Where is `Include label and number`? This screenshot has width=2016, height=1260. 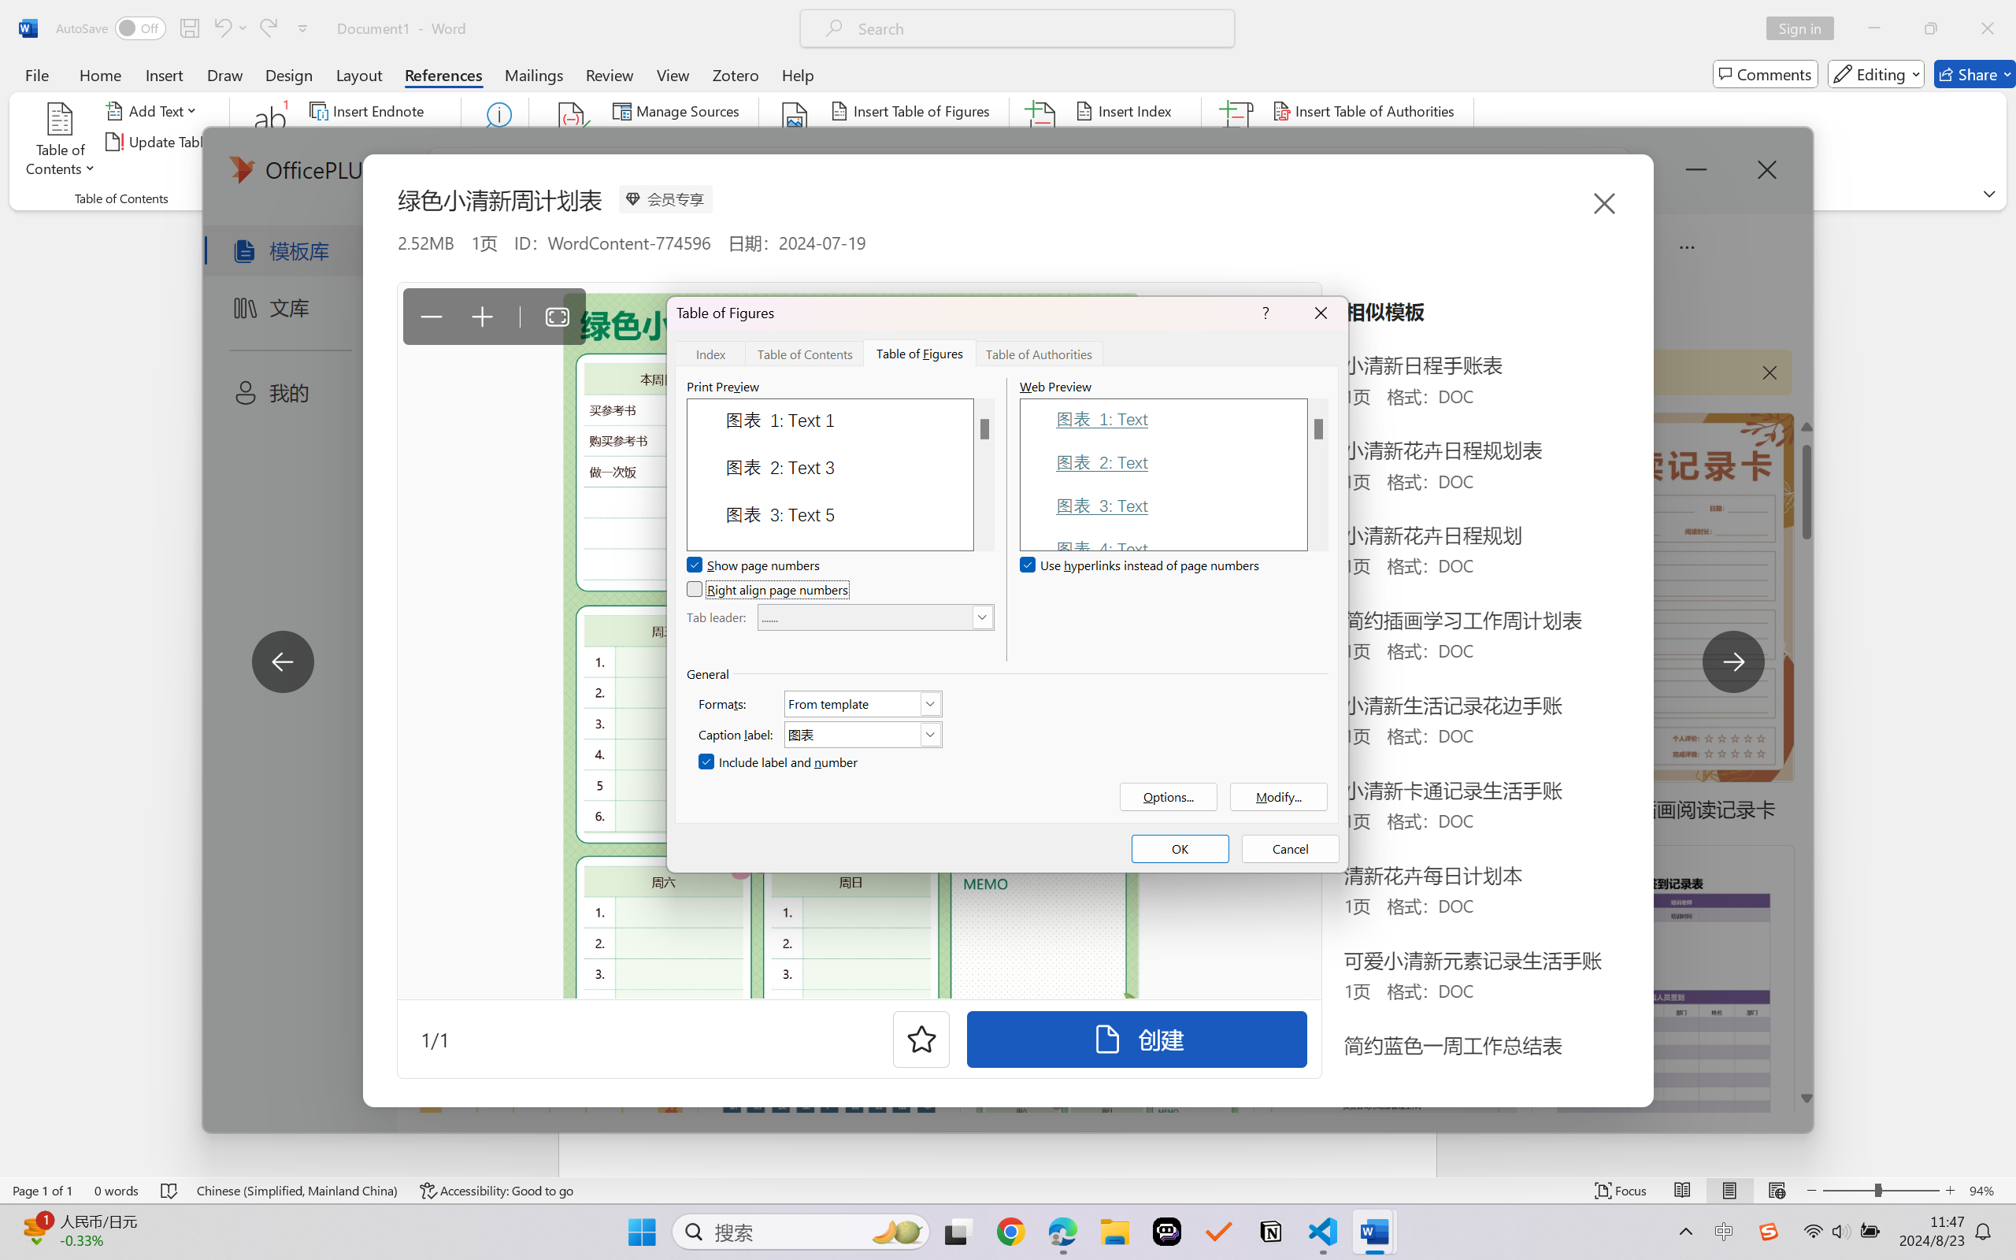 Include label and number is located at coordinates (779, 762).